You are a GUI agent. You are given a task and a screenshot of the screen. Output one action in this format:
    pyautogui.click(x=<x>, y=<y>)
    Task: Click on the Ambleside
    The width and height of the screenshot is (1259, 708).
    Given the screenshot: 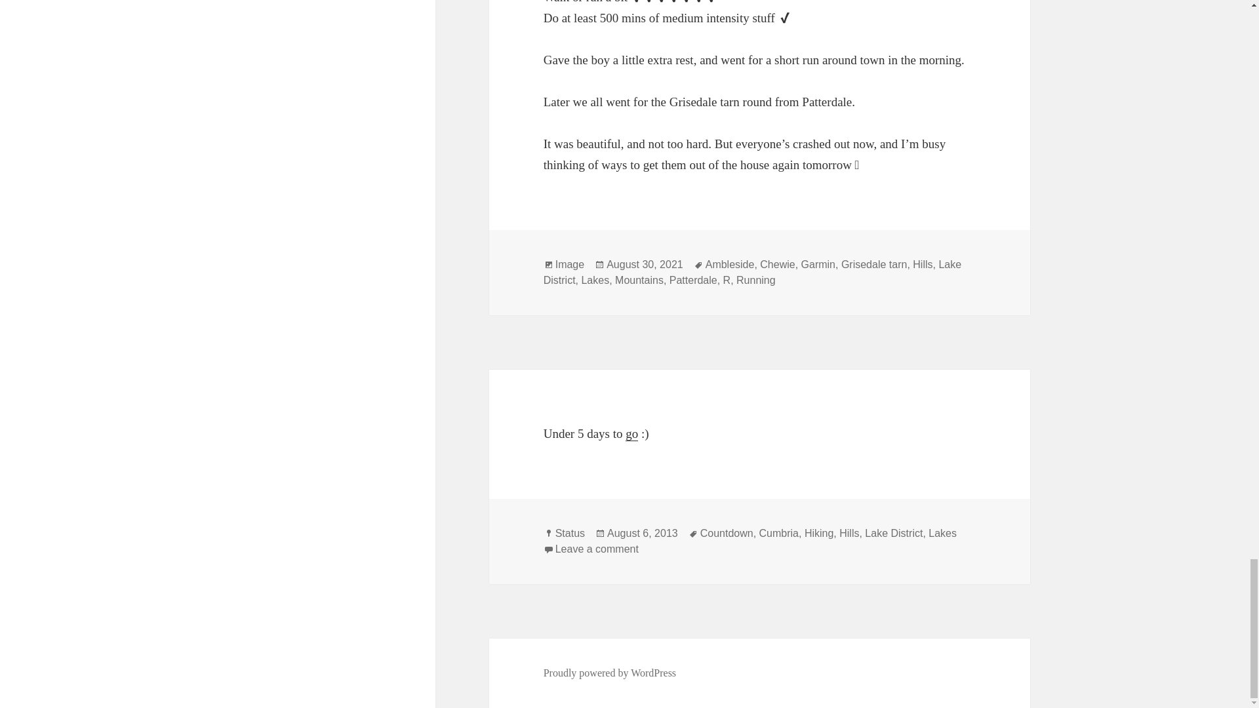 What is the action you would take?
    pyautogui.click(x=729, y=265)
    